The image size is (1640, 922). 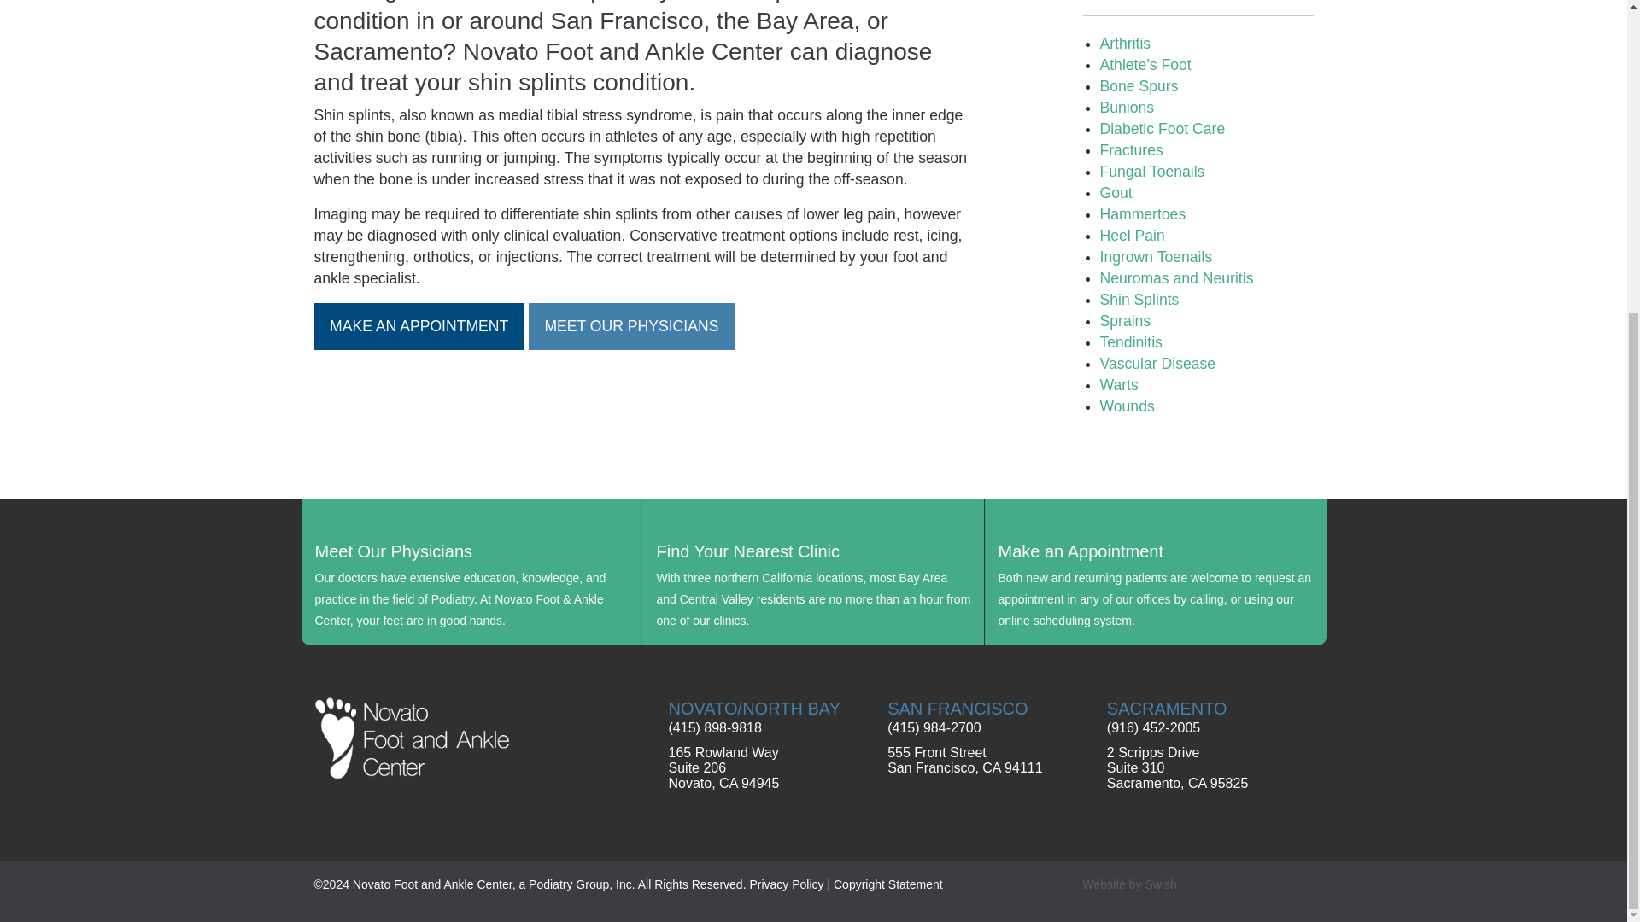 What do you see at coordinates (419, 326) in the screenshot?
I see `MAKE AN APPOINTMENT` at bounding box center [419, 326].